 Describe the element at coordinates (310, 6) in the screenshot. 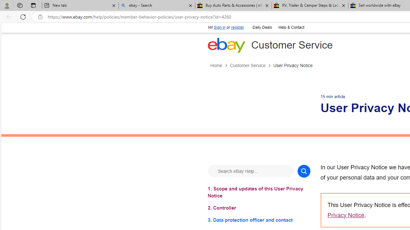

I see `RV, Trailer & Camper Steps & Ladders for sale | eBay` at that location.